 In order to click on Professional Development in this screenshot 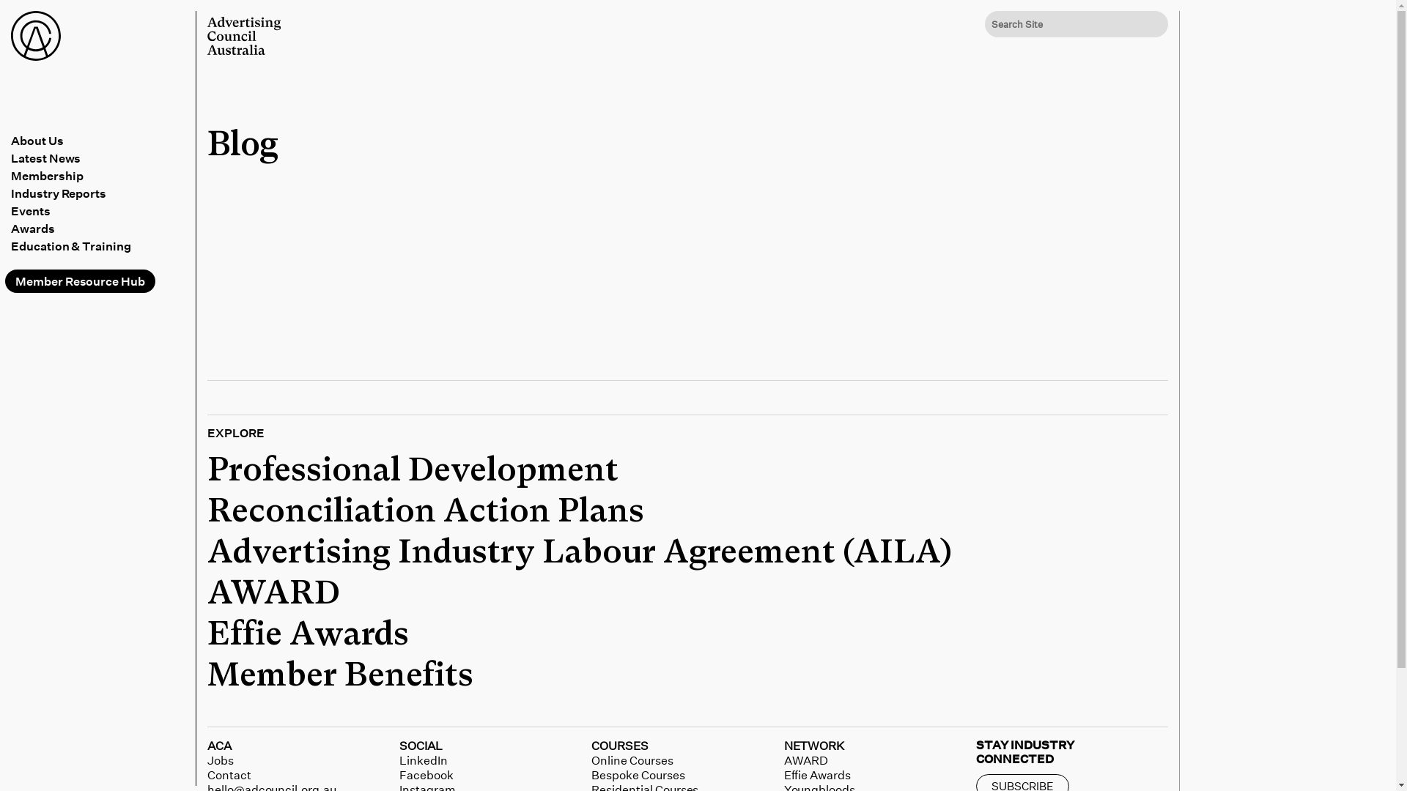, I will do `click(413, 471)`.